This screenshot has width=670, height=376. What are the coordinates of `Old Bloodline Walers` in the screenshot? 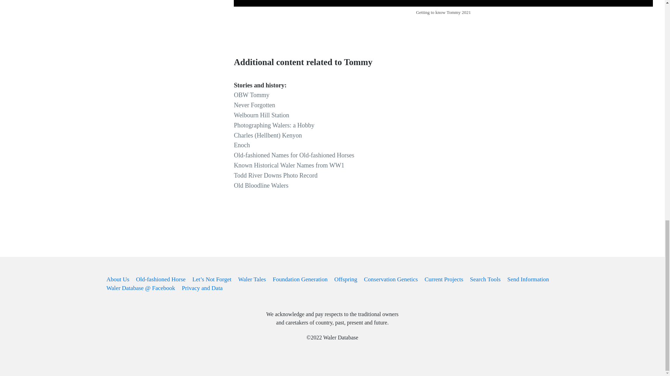 It's located at (261, 185).